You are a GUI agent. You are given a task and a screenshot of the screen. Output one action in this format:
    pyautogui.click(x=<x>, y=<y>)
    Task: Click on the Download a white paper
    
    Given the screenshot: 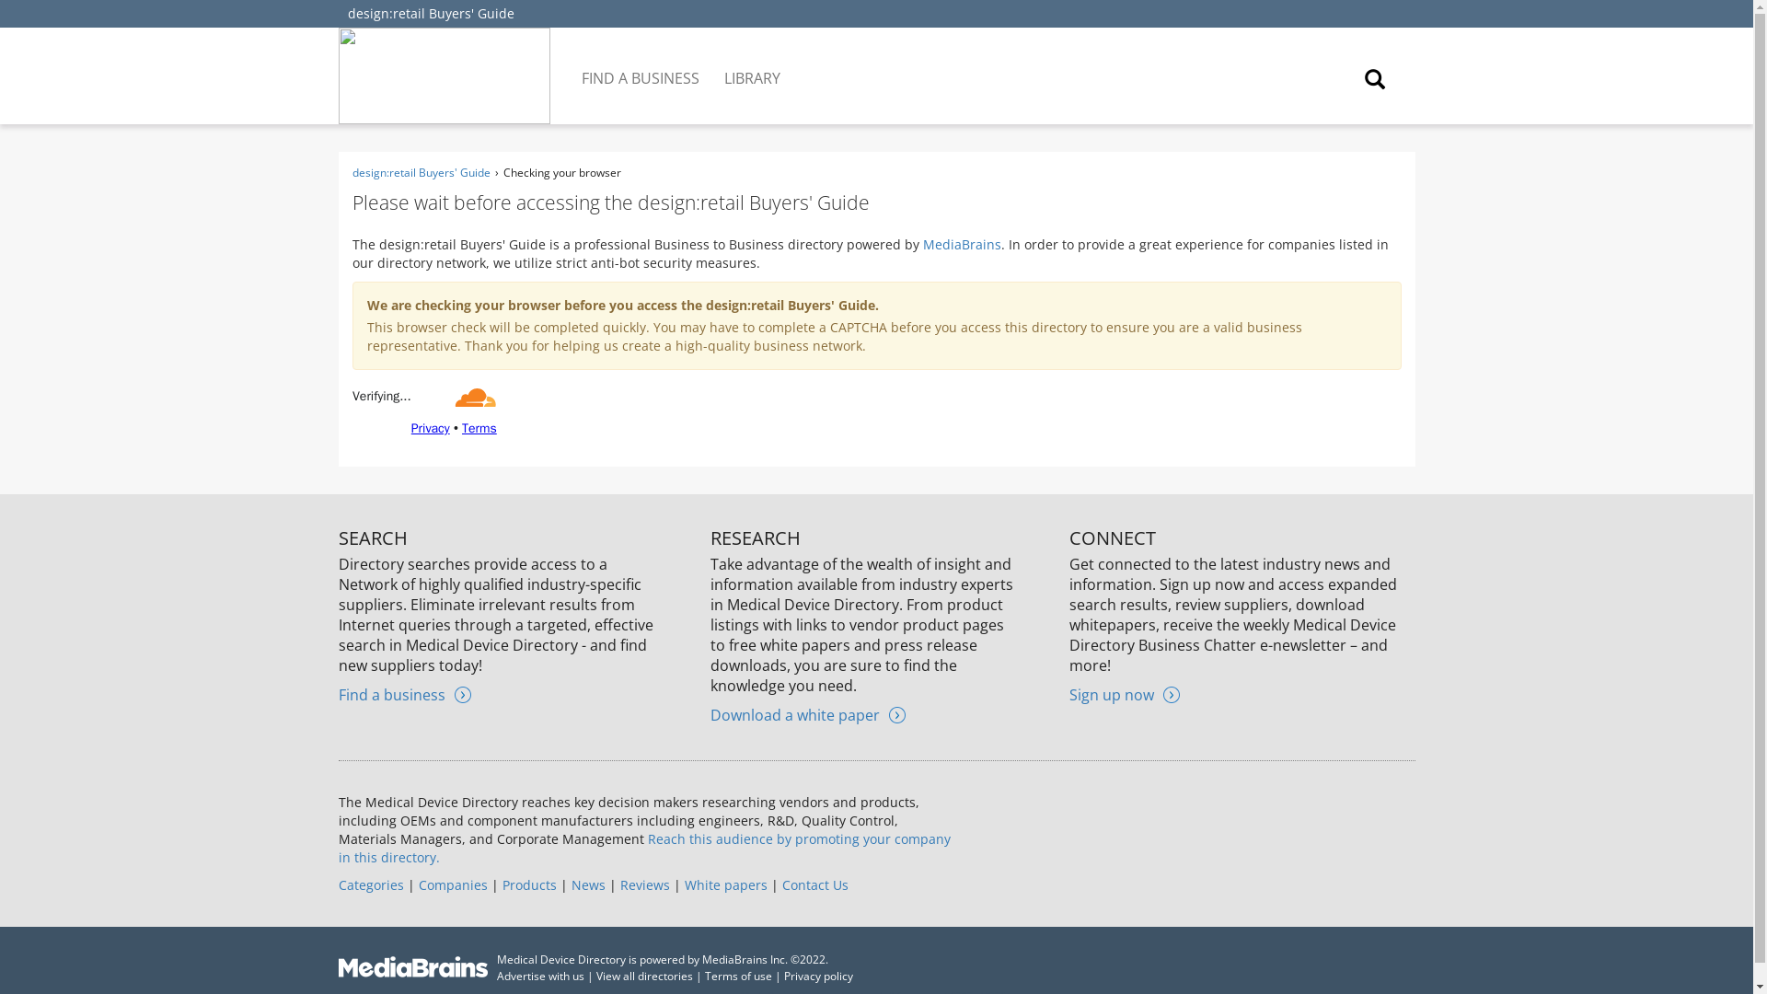 What is the action you would take?
    pyautogui.click(x=807, y=714)
    